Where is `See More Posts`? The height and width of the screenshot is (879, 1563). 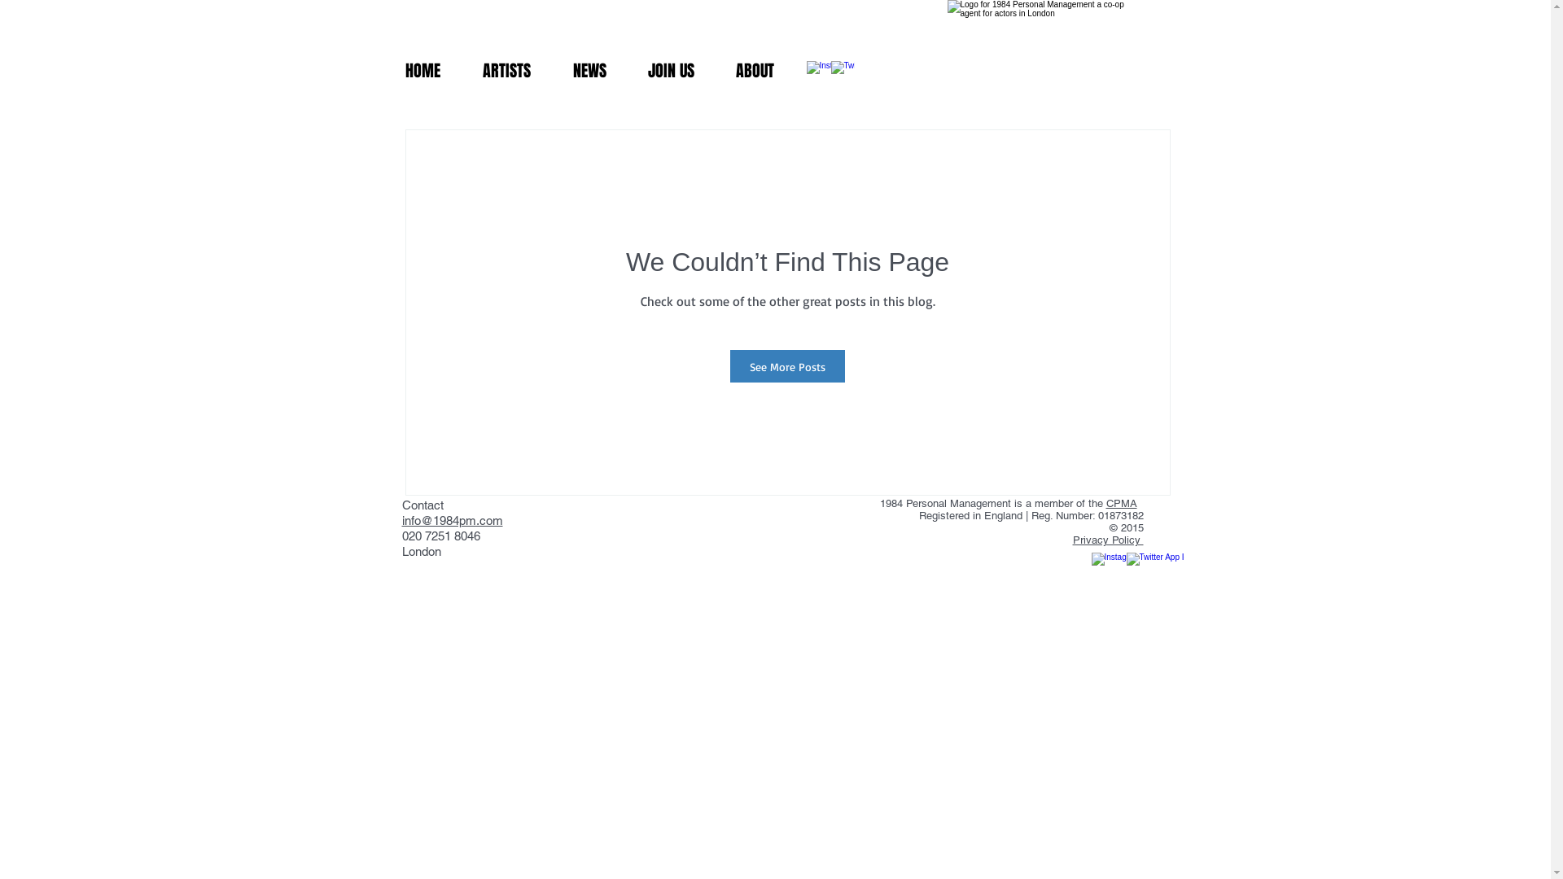 See More Posts is located at coordinates (788, 366).